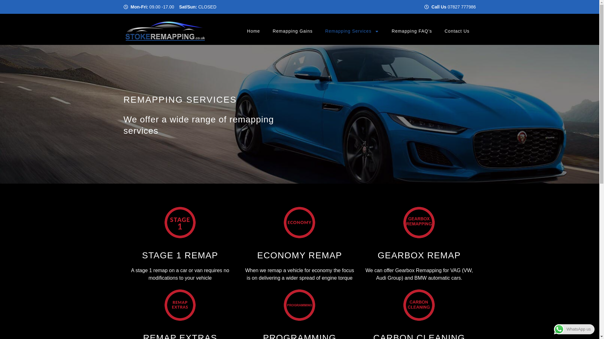 This screenshot has height=339, width=604. I want to click on Remapping Services, so click(352, 31).